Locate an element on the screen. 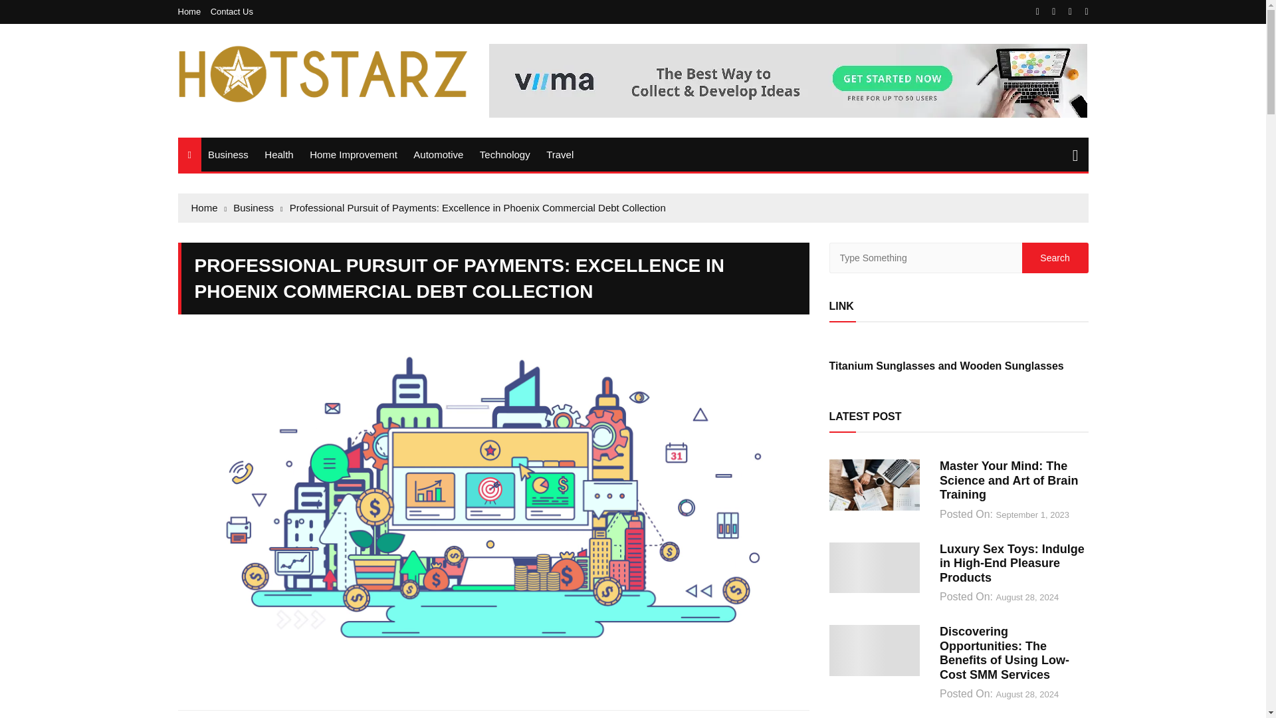 The image size is (1276, 718). Contact Us is located at coordinates (231, 11).